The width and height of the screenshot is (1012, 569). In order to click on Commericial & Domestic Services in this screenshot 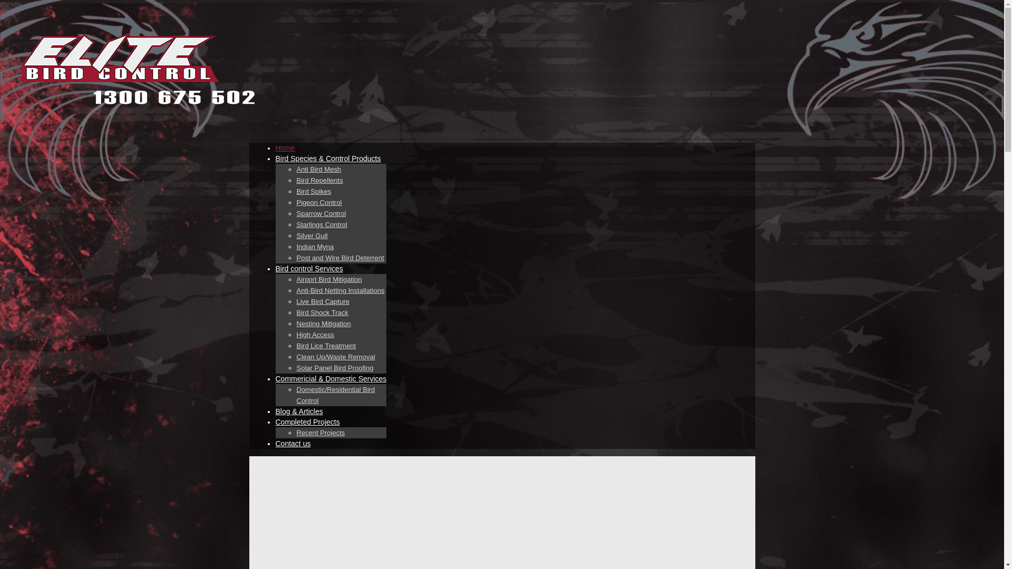, I will do `click(331, 379)`.